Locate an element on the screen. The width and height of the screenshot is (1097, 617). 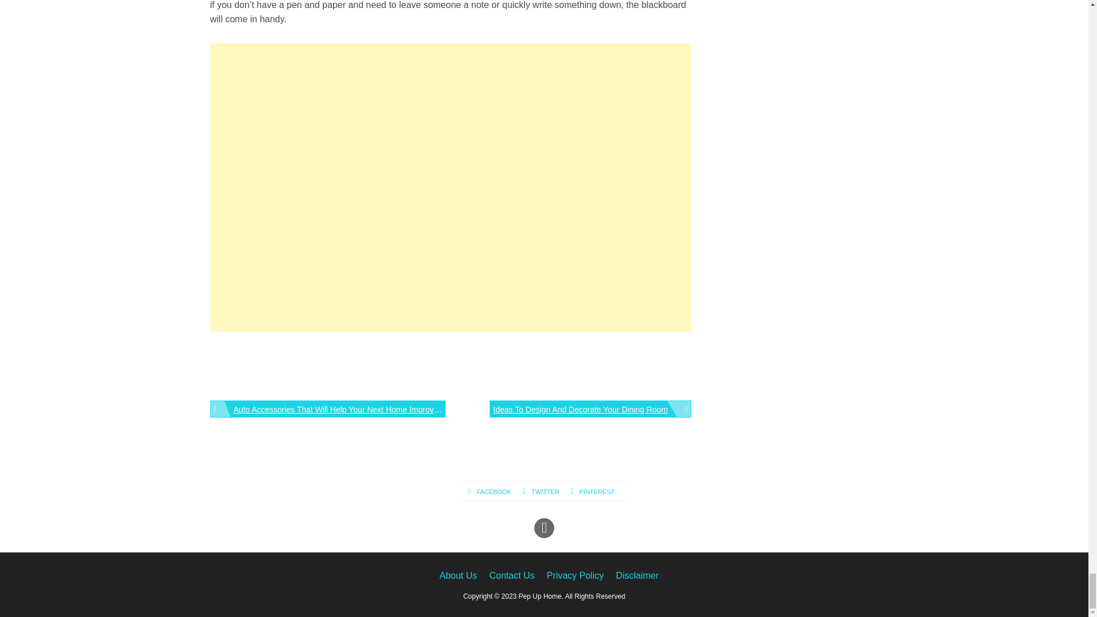
TWITTER is located at coordinates (546, 492).